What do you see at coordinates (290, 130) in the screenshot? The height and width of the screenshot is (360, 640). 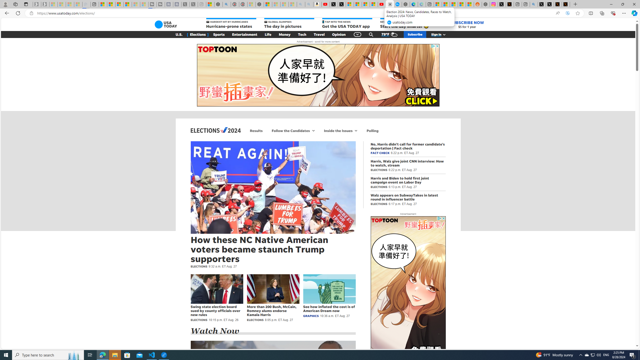 I see `Follow the Candidates` at bounding box center [290, 130].